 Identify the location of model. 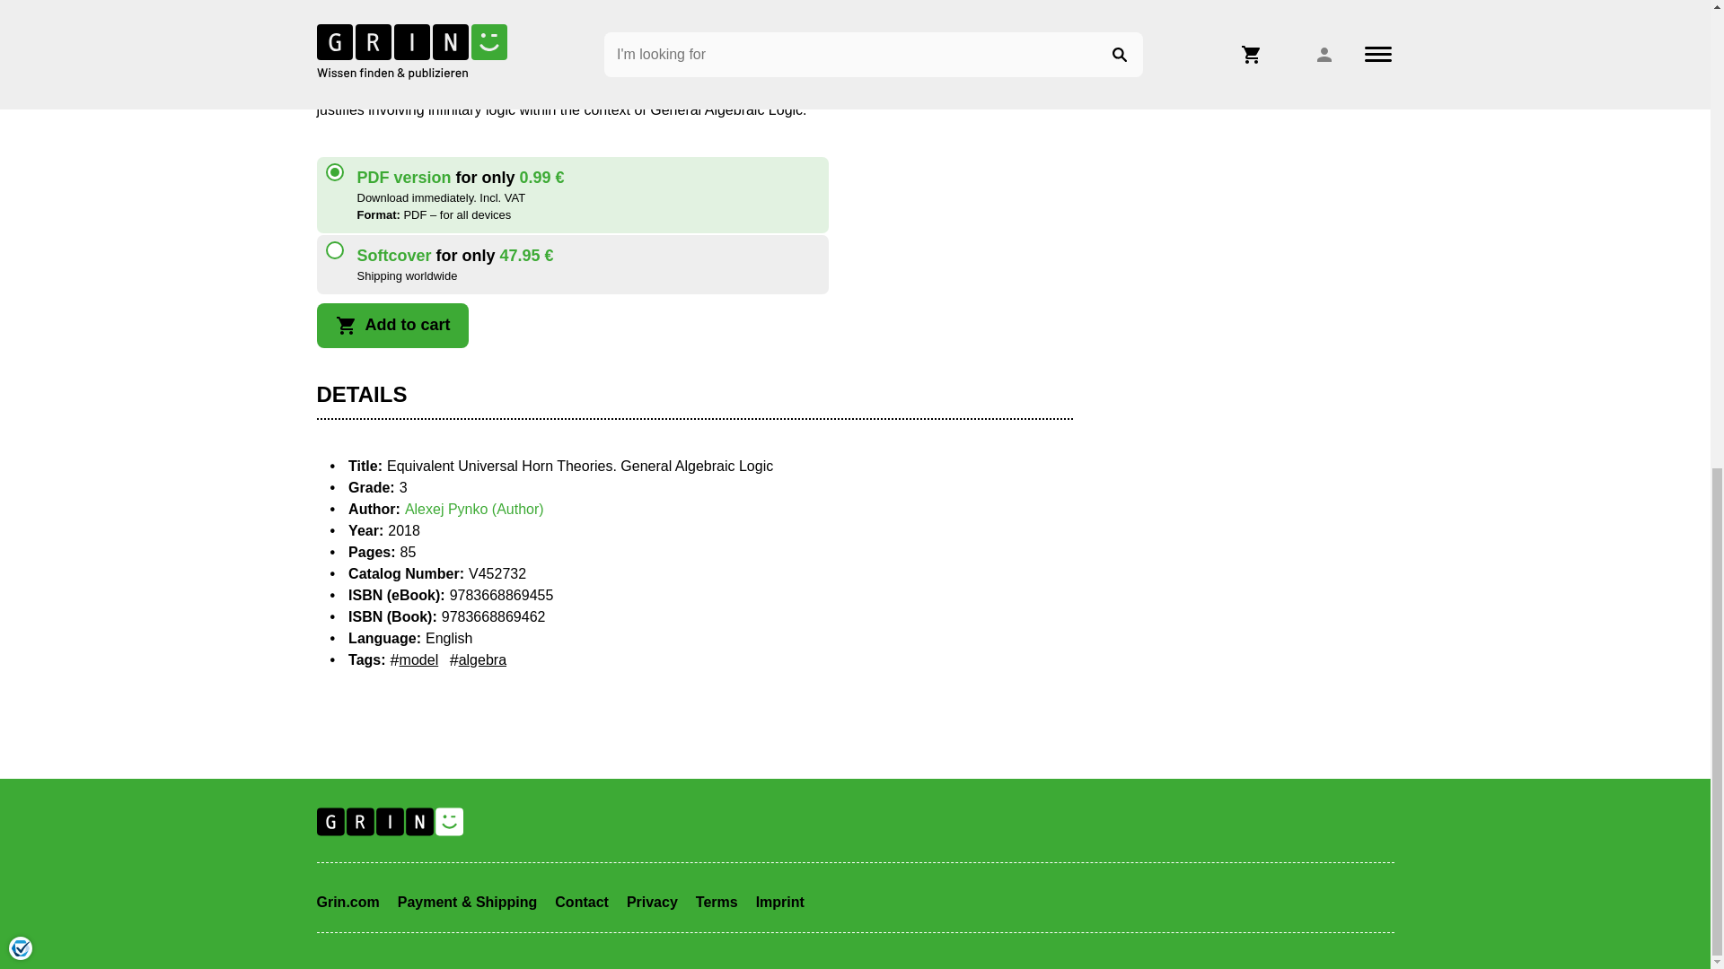
(415, 660).